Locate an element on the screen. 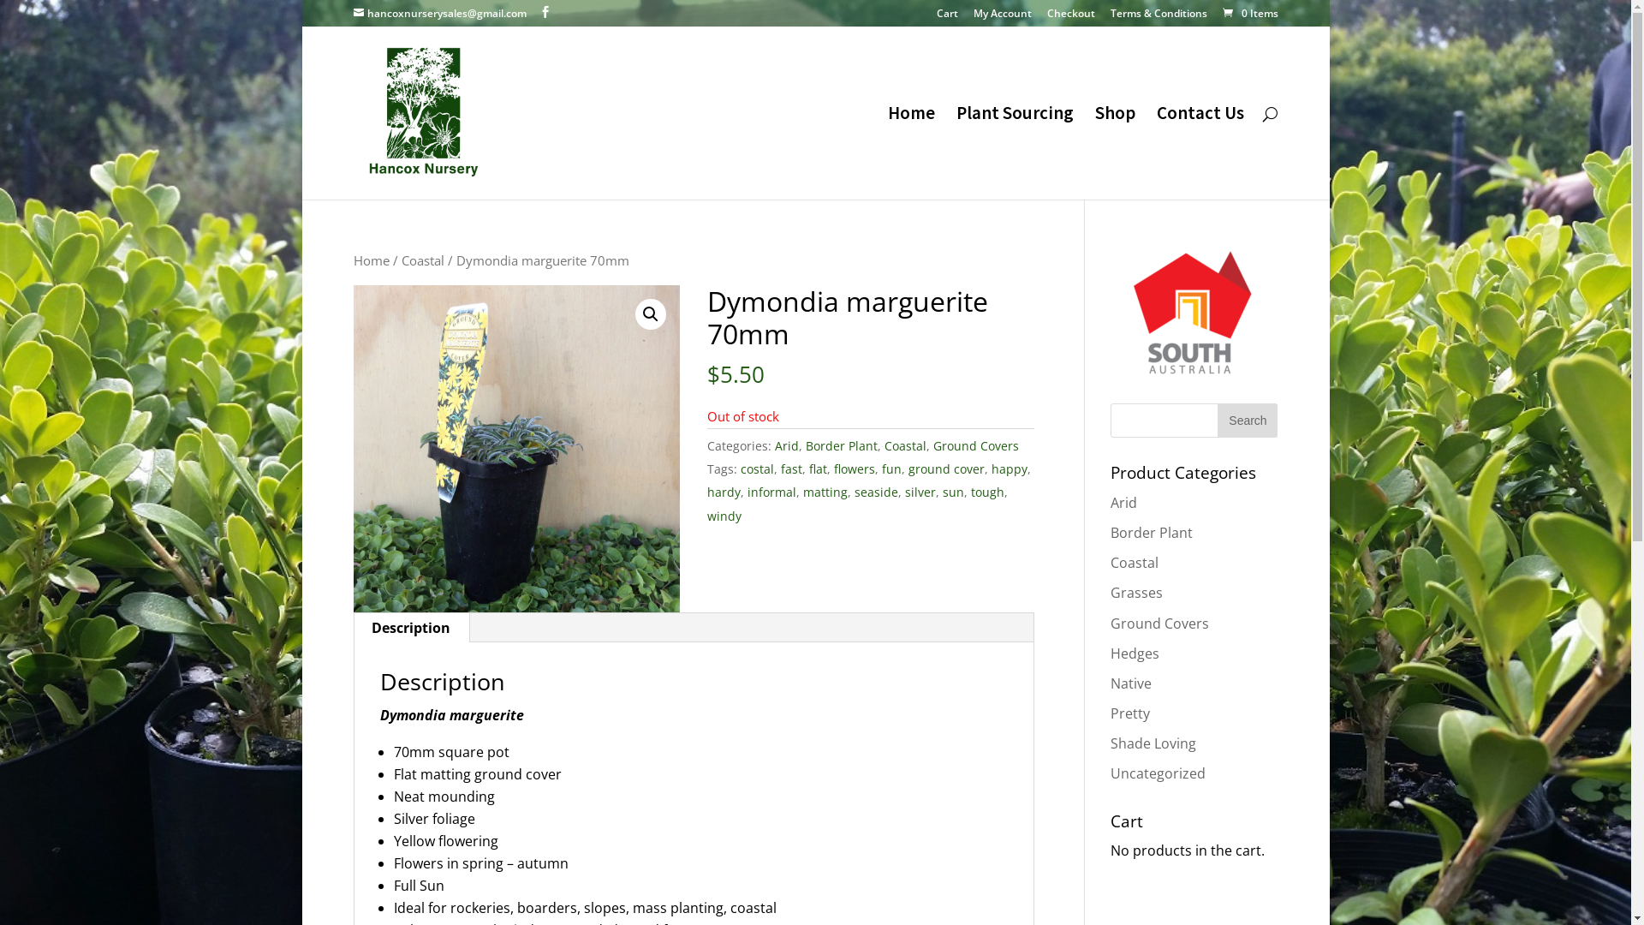  Checkout is located at coordinates (1070, 17).